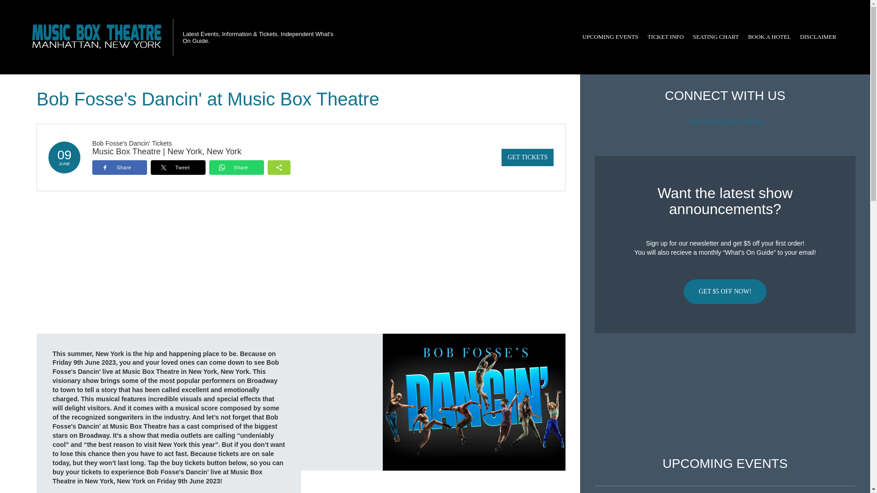  I want to click on UPCOMING EVENTS, so click(610, 37).